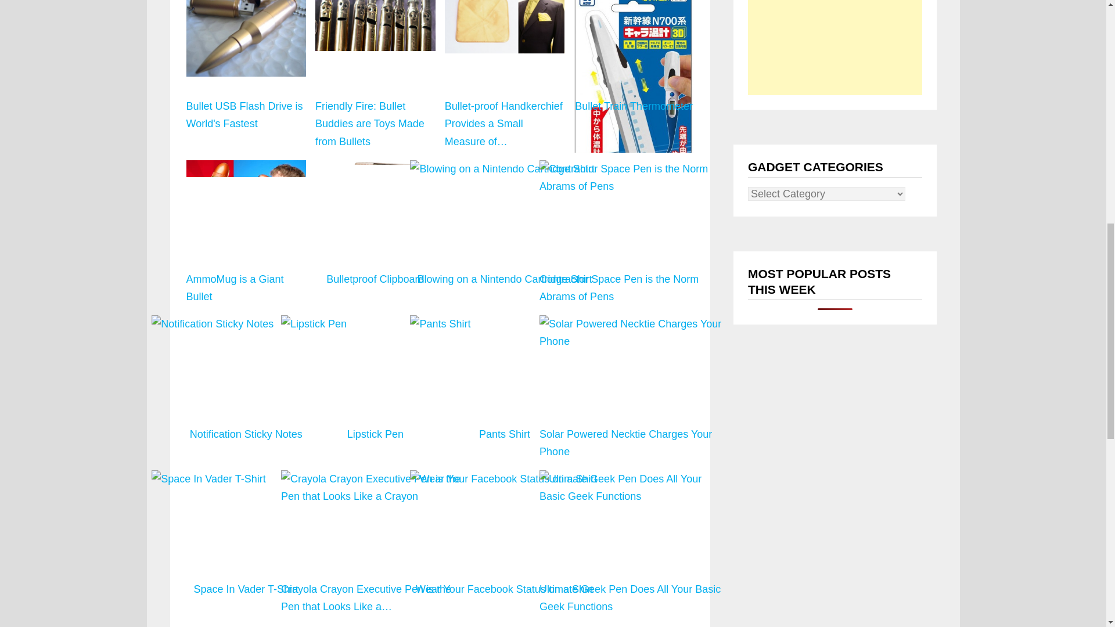  Describe the element at coordinates (634, 233) in the screenshot. I see `Contractor Space Pen is the Norm Abrams of Pens` at that location.